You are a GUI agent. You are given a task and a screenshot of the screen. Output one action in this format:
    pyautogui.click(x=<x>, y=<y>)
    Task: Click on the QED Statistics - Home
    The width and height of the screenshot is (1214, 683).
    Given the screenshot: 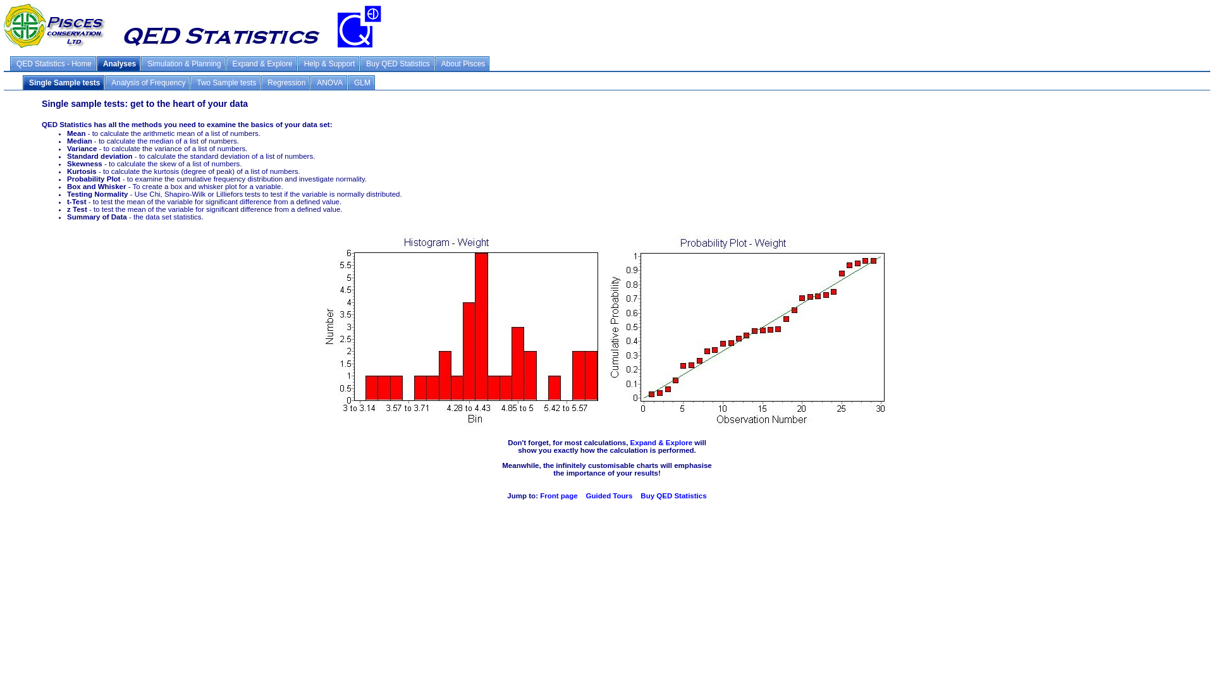 What is the action you would take?
    pyautogui.click(x=53, y=63)
    